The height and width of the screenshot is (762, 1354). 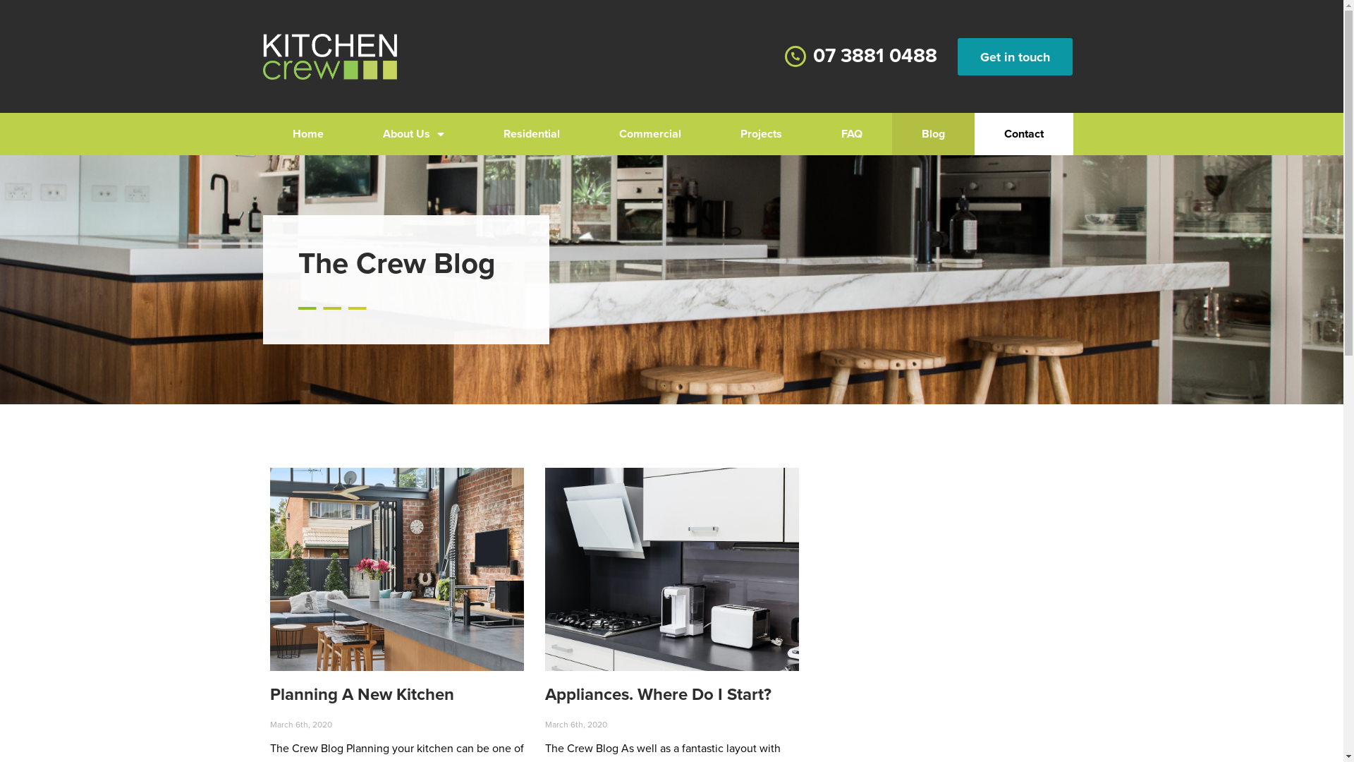 I want to click on Get in touch, so click(x=1015, y=56).